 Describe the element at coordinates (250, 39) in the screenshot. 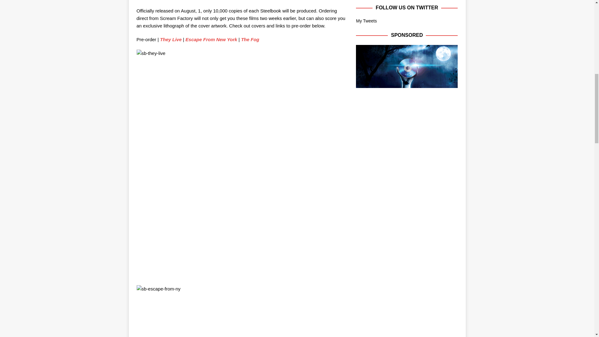

I see `The Fog` at that location.